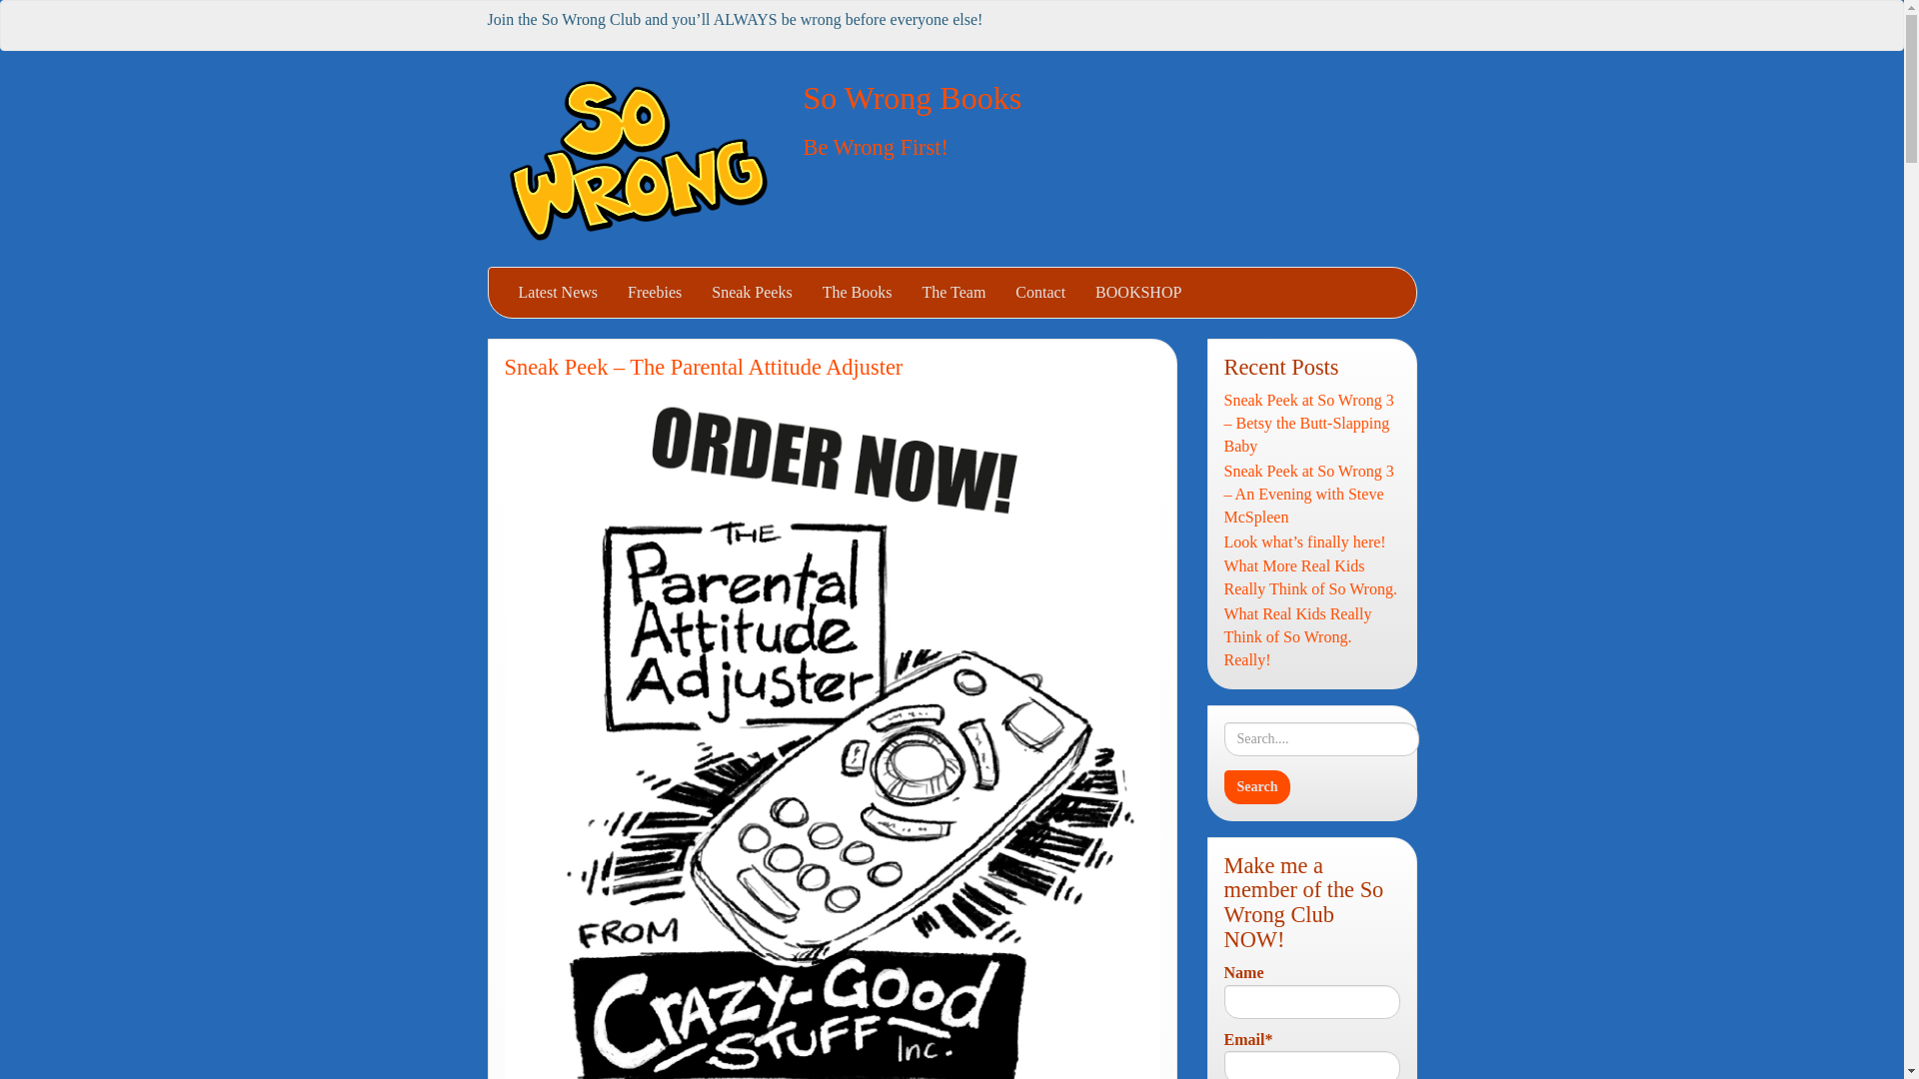 This screenshot has width=1919, height=1079. What do you see at coordinates (654, 292) in the screenshot?
I see `Freebies` at bounding box center [654, 292].